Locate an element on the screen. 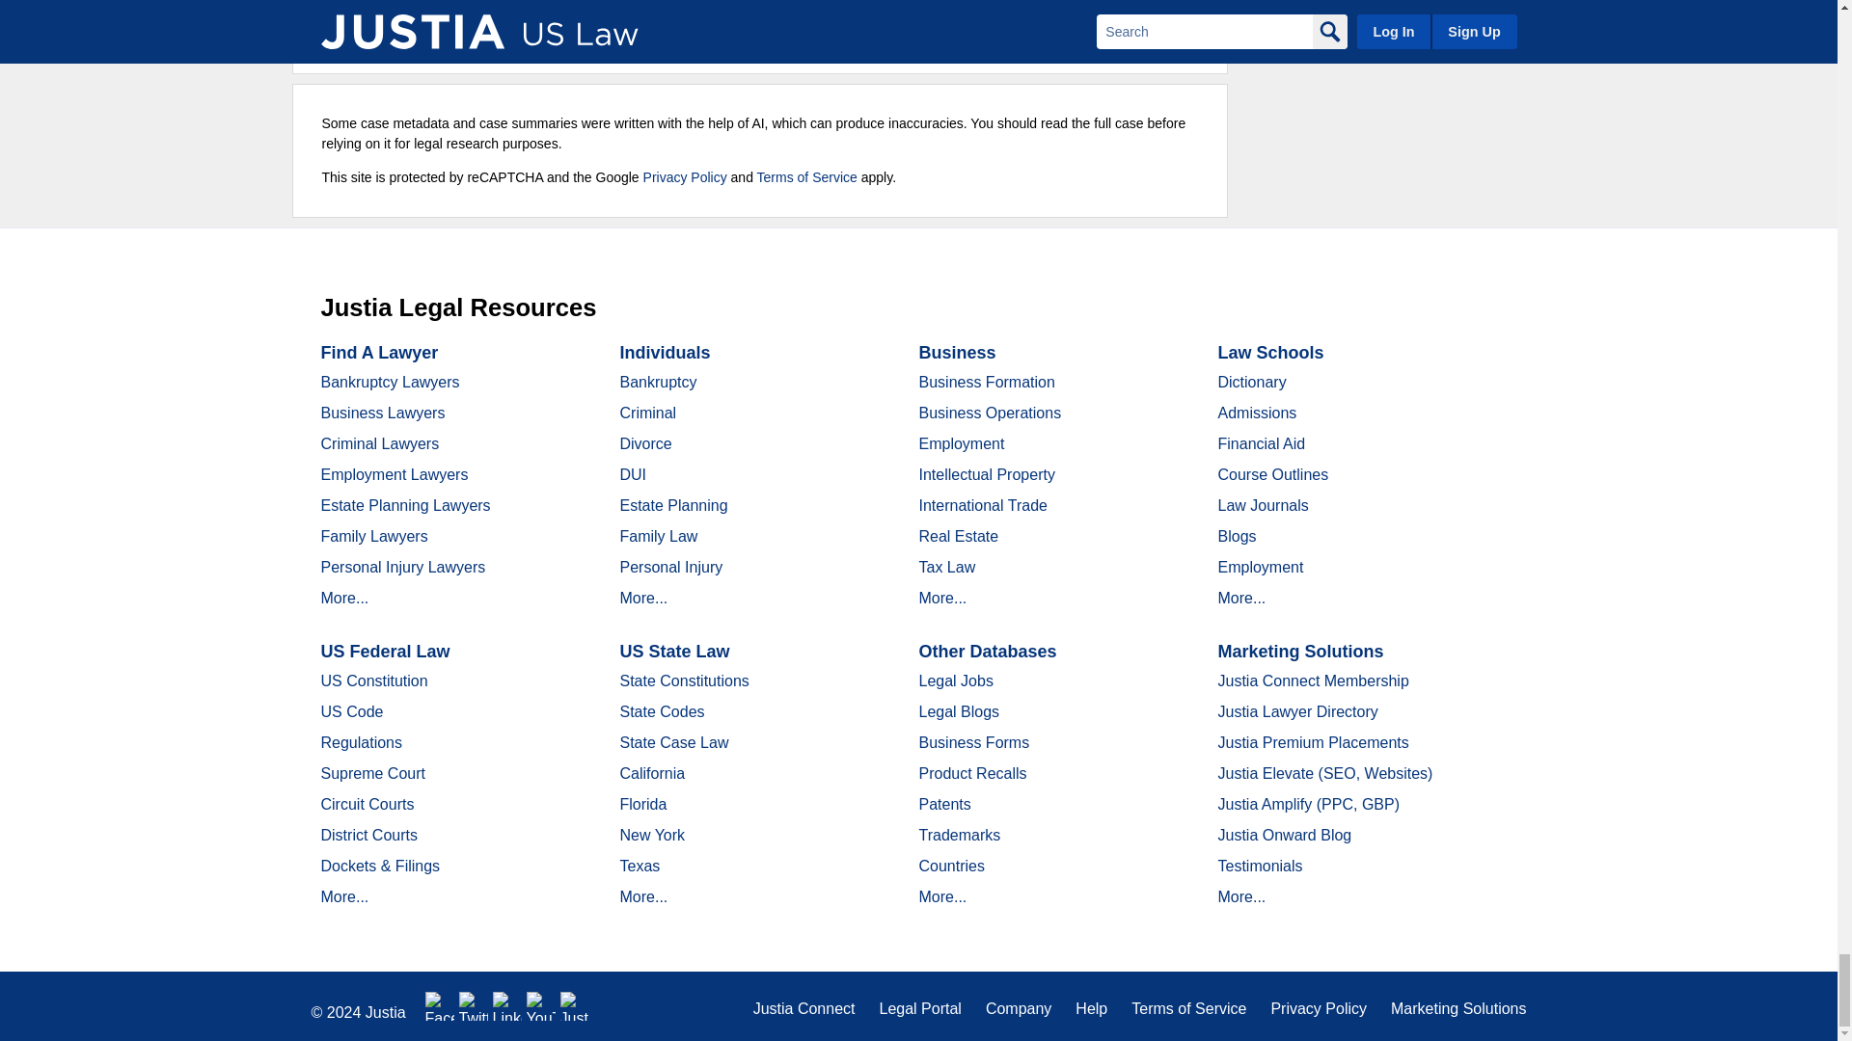  Facebook is located at coordinates (440, 1006).